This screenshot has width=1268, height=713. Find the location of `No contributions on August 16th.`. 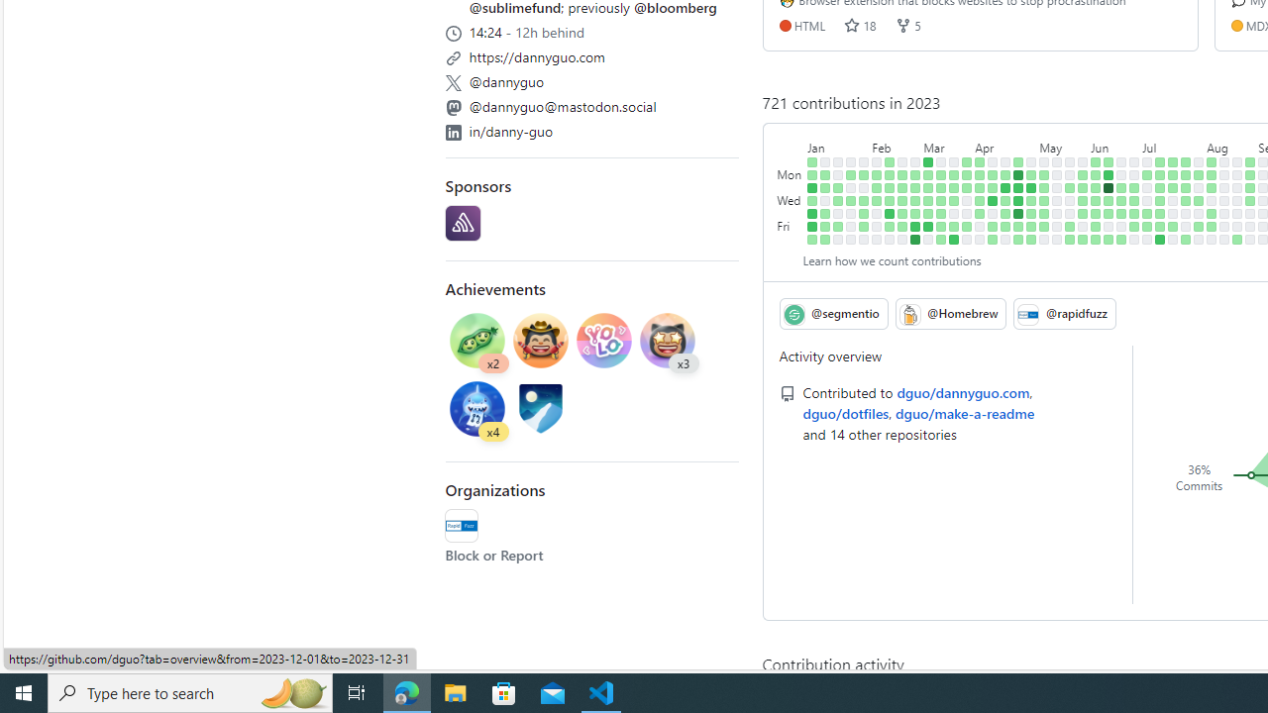

No contributions on August 16th. is located at coordinates (1224, 200).